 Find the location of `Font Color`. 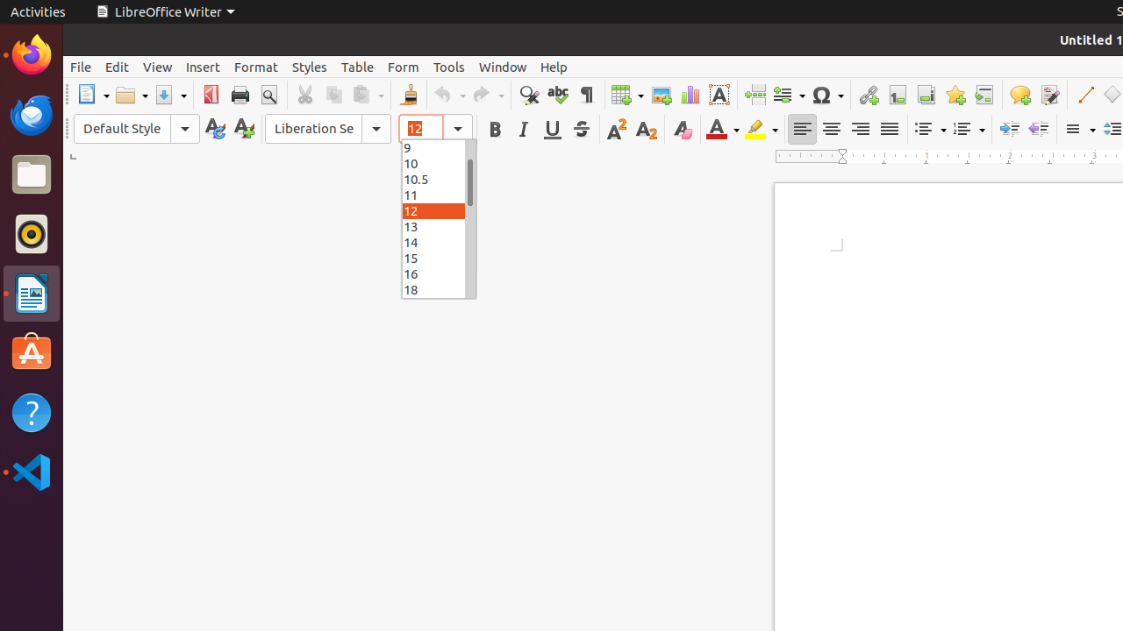

Font Color is located at coordinates (723, 130).